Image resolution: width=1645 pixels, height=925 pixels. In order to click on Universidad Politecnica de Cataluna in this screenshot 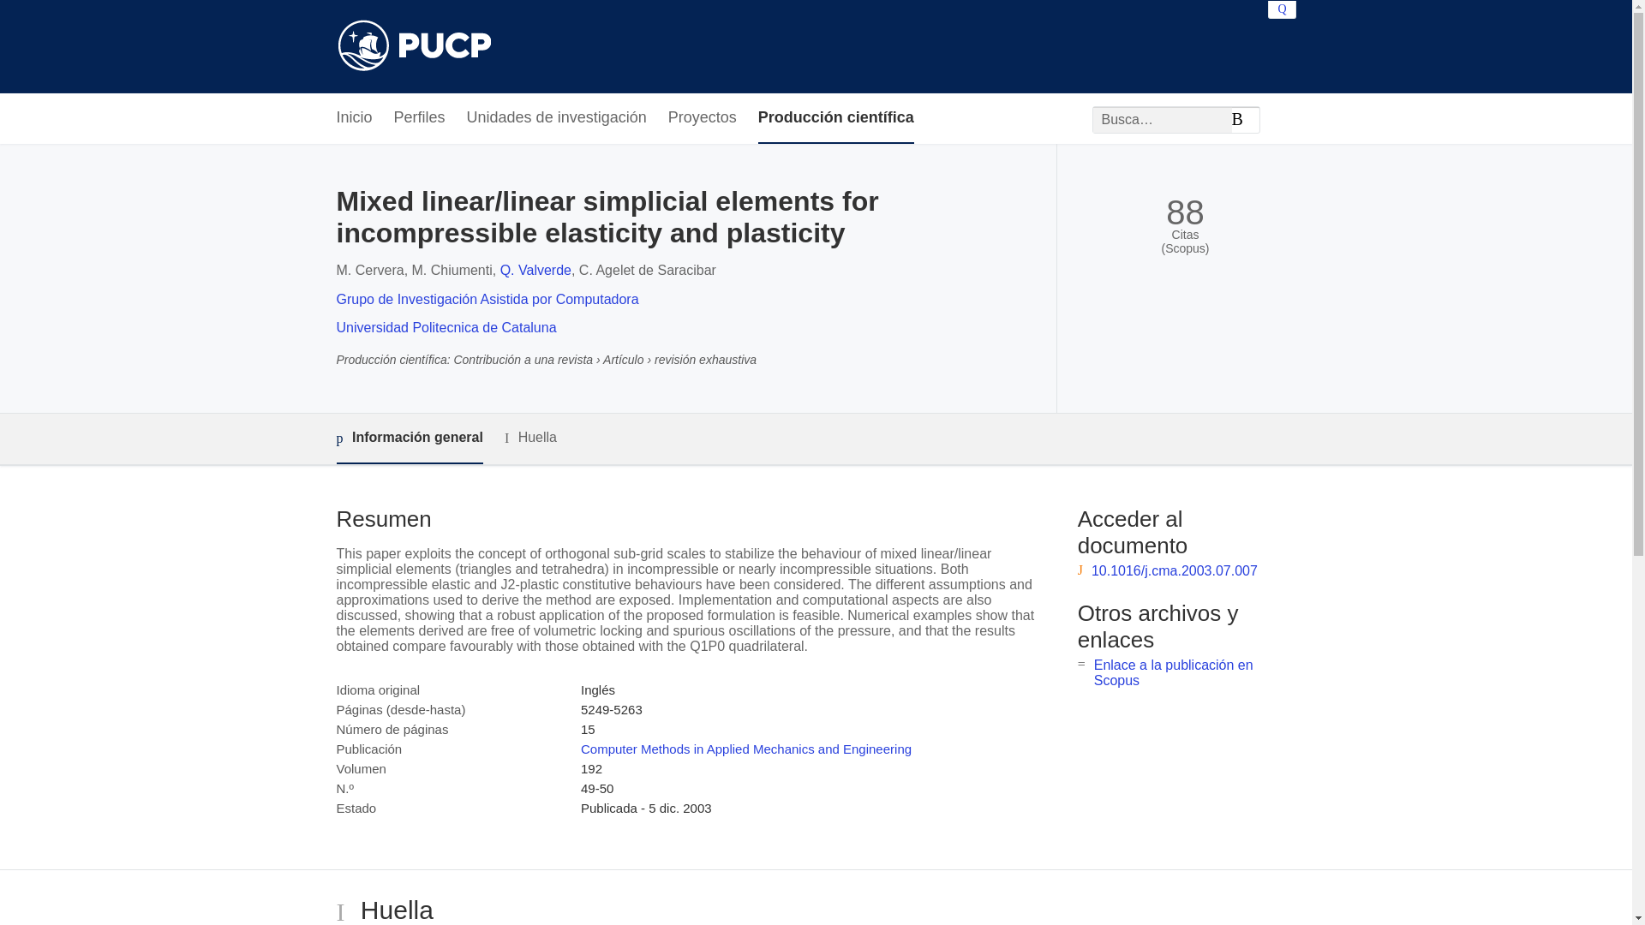, I will do `click(446, 327)`.